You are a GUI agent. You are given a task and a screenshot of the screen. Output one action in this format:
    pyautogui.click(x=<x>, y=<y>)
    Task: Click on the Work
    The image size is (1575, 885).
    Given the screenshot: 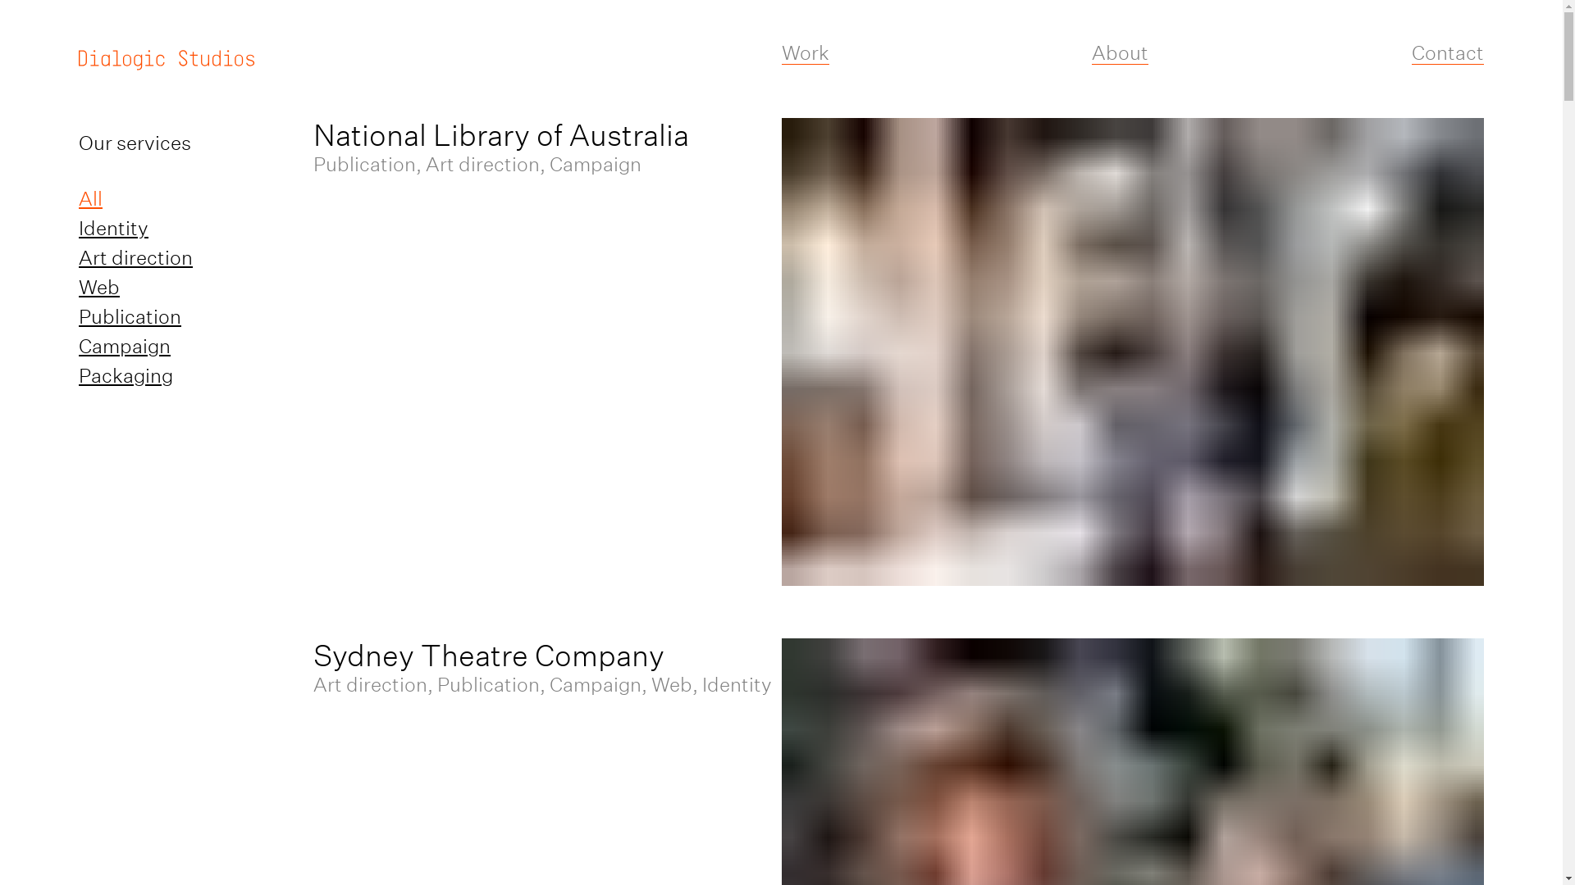 What is the action you would take?
    pyautogui.click(x=804, y=52)
    